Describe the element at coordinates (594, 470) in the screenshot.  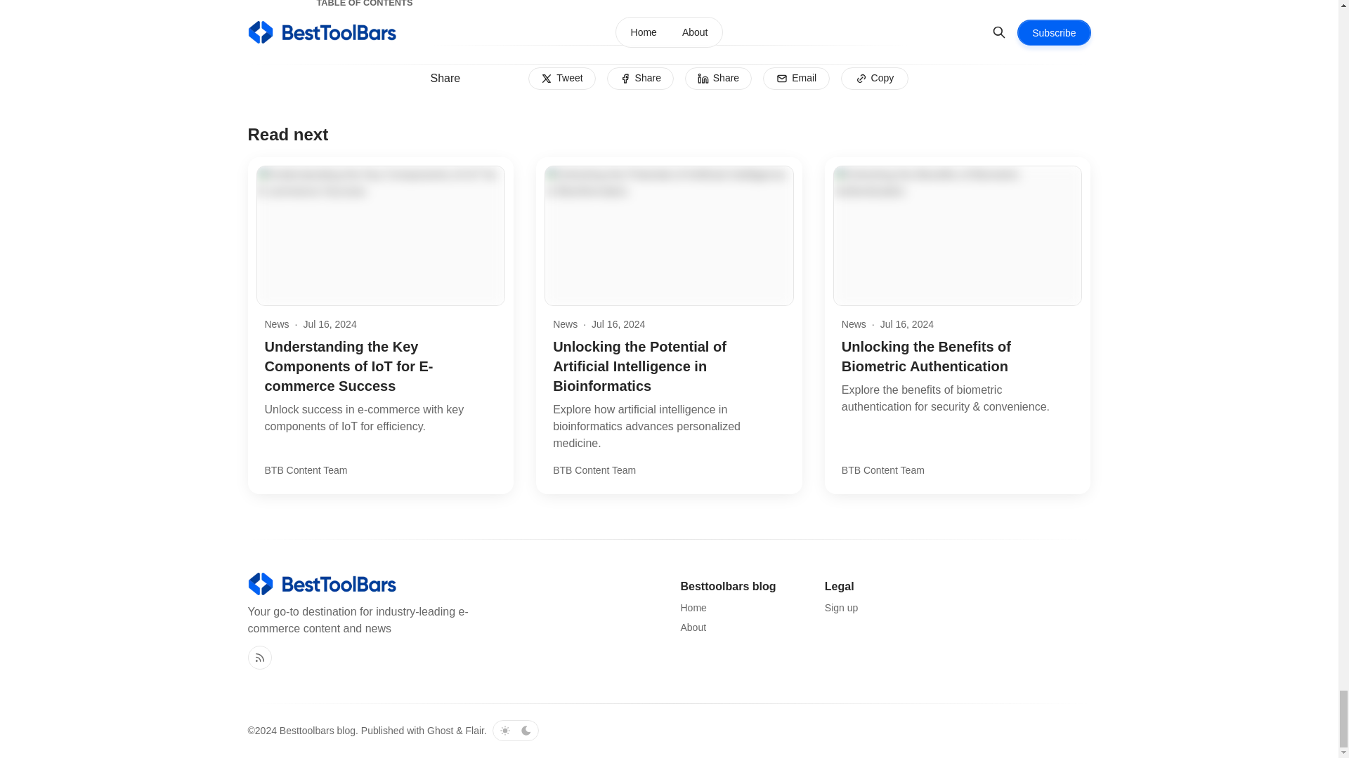
I see `BTB Content Team` at that location.